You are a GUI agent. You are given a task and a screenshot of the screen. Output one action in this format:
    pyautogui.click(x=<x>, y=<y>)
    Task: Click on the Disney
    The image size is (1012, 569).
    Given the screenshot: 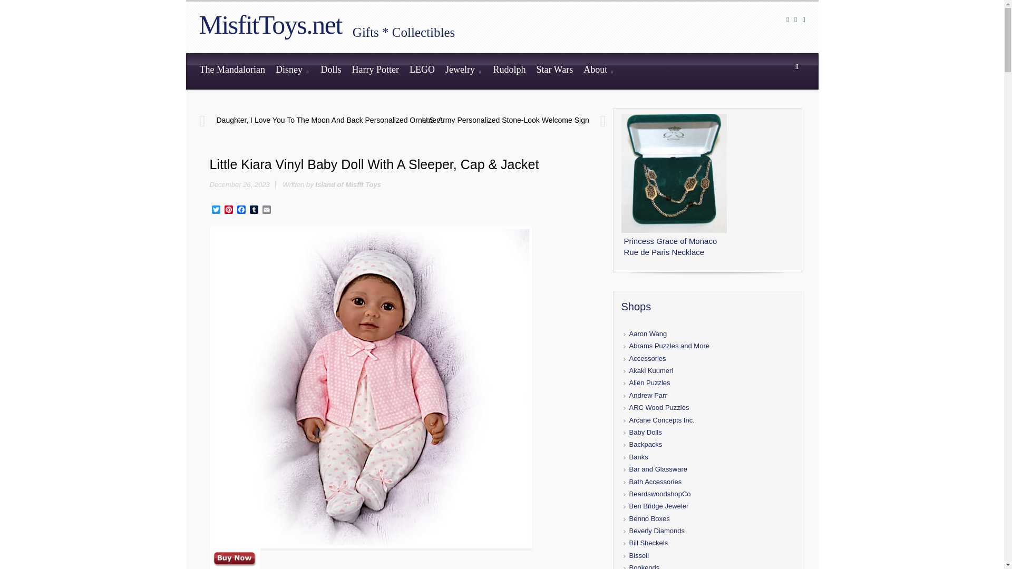 What is the action you would take?
    pyautogui.click(x=293, y=71)
    